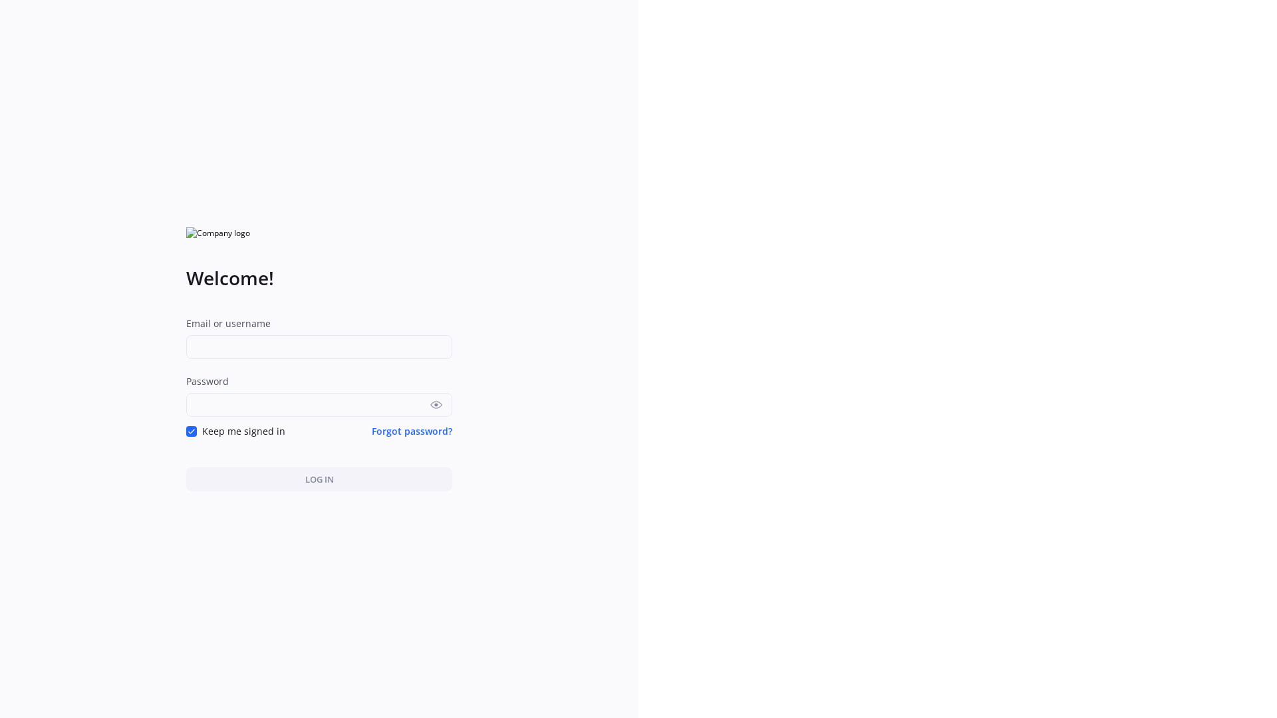  What do you see at coordinates (319, 479) in the screenshot?
I see `LOG IN` at bounding box center [319, 479].